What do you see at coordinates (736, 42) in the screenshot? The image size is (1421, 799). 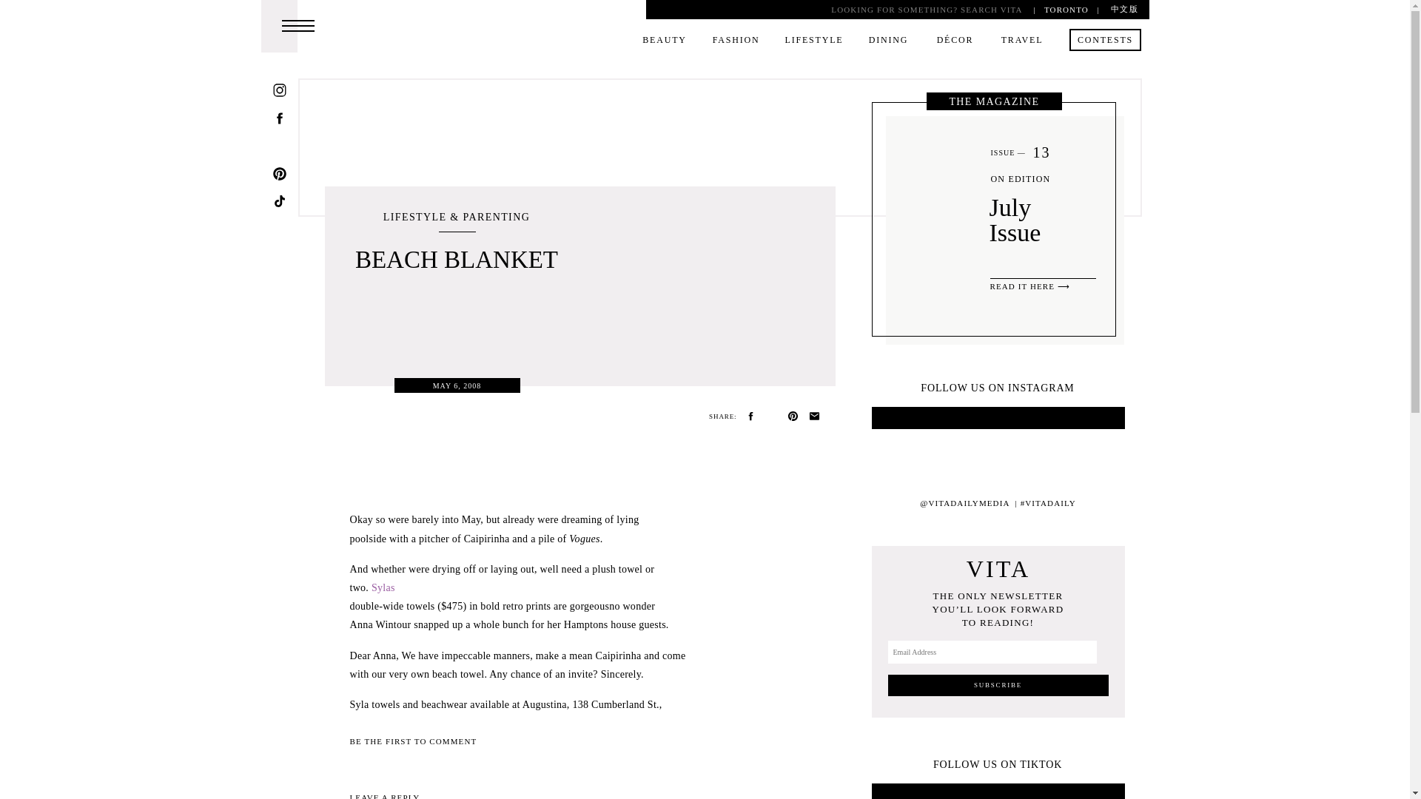 I see `FASHION` at bounding box center [736, 42].